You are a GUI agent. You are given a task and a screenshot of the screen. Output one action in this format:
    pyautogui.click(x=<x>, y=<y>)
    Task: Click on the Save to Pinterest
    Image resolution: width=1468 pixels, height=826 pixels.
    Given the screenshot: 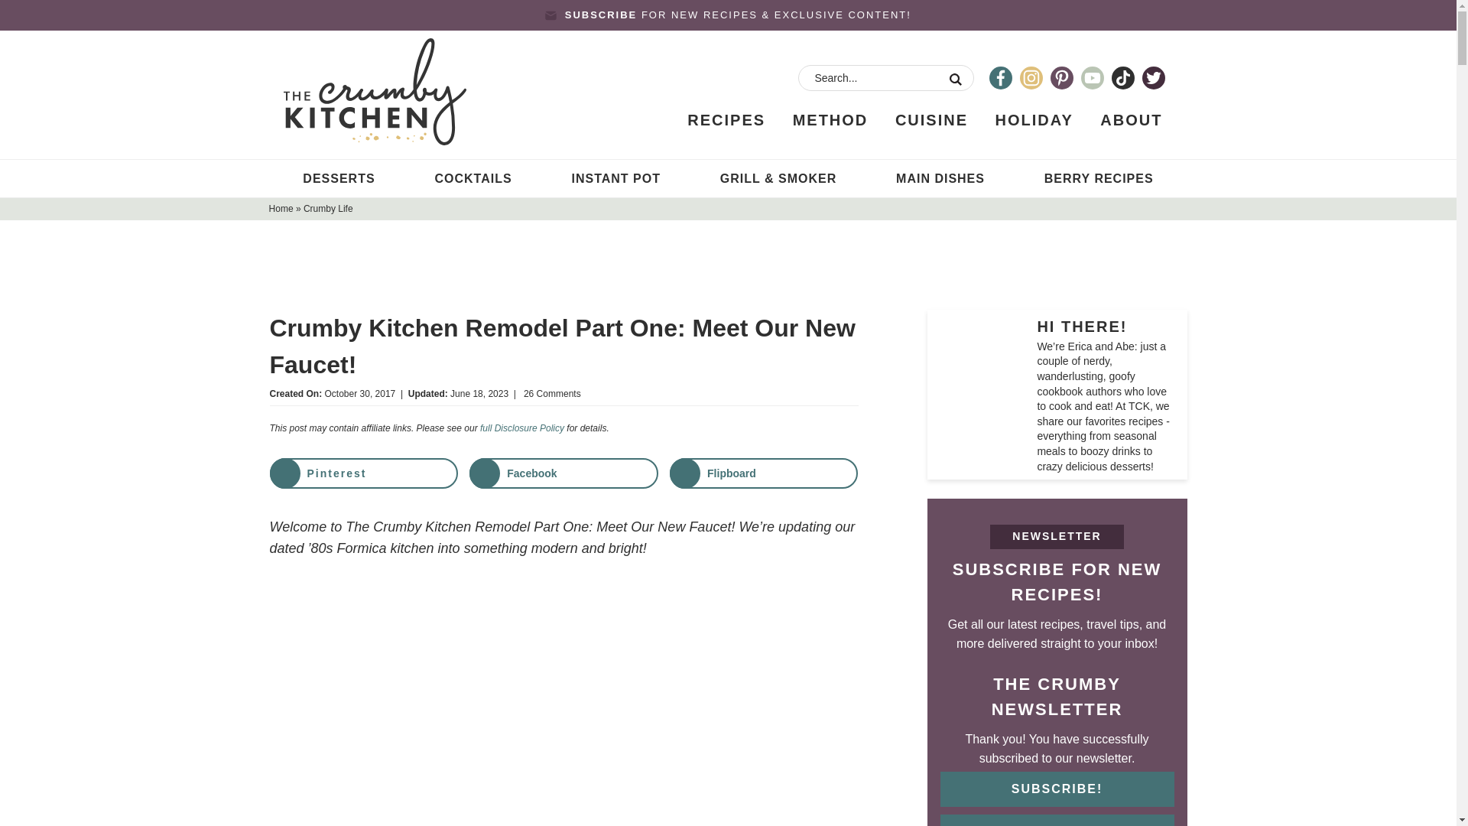 What is the action you would take?
    pyautogui.click(x=362, y=473)
    